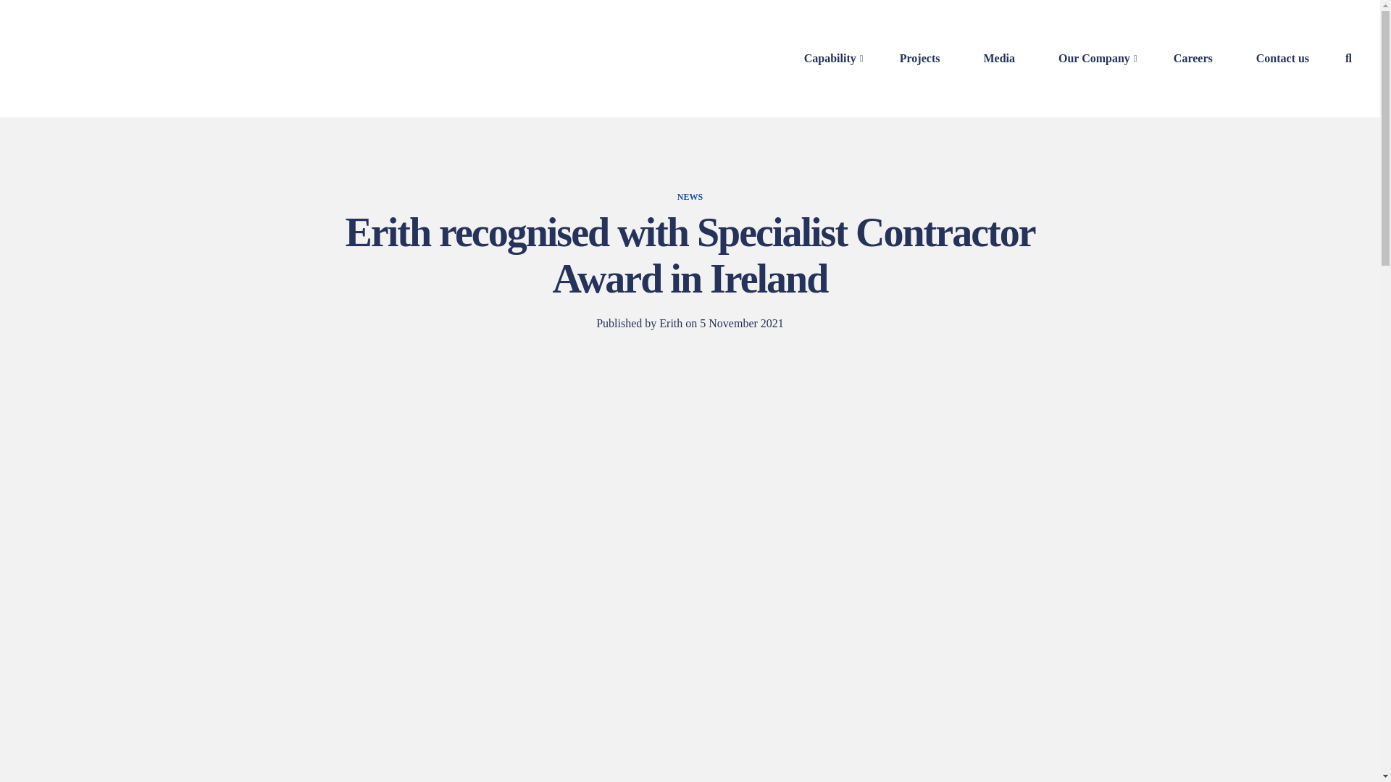  Describe the element at coordinates (1290, 58) in the screenshot. I see `Contact us` at that location.